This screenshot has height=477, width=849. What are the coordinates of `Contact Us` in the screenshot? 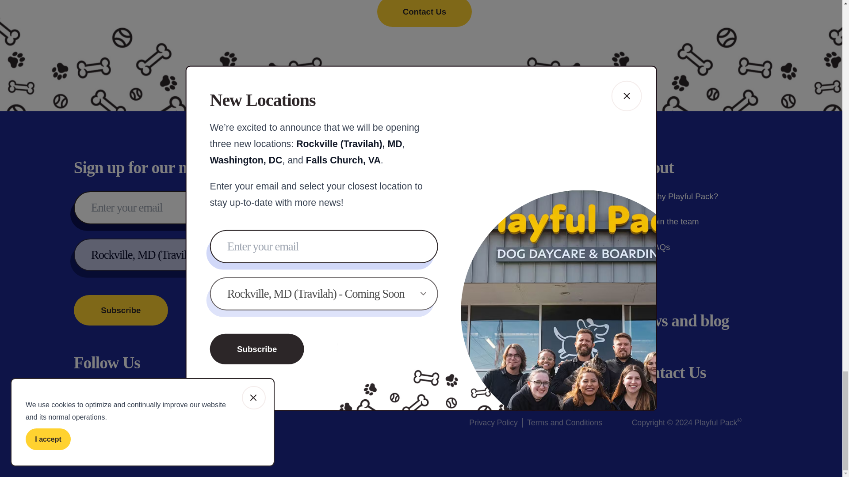 It's located at (669, 372).